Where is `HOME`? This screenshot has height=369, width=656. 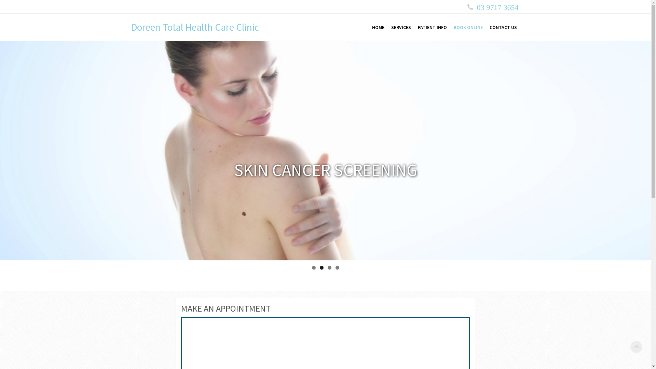
HOME is located at coordinates (378, 27).